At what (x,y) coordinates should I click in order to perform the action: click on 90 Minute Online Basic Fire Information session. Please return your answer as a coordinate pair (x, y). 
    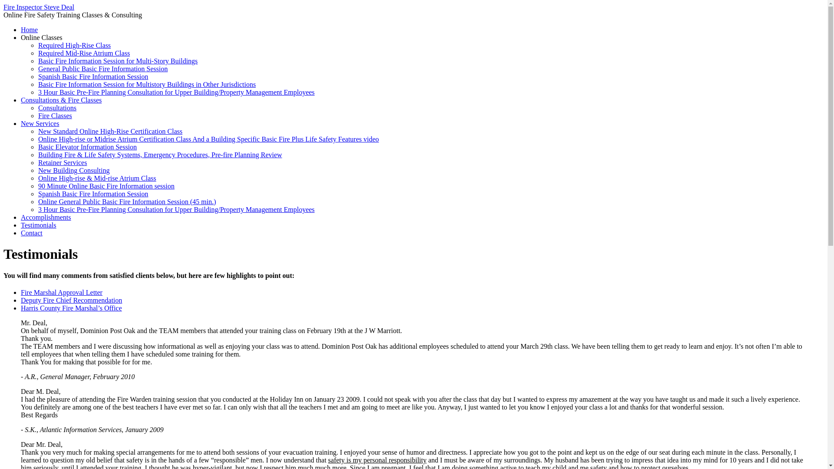
    Looking at the image, I should click on (106, 186).